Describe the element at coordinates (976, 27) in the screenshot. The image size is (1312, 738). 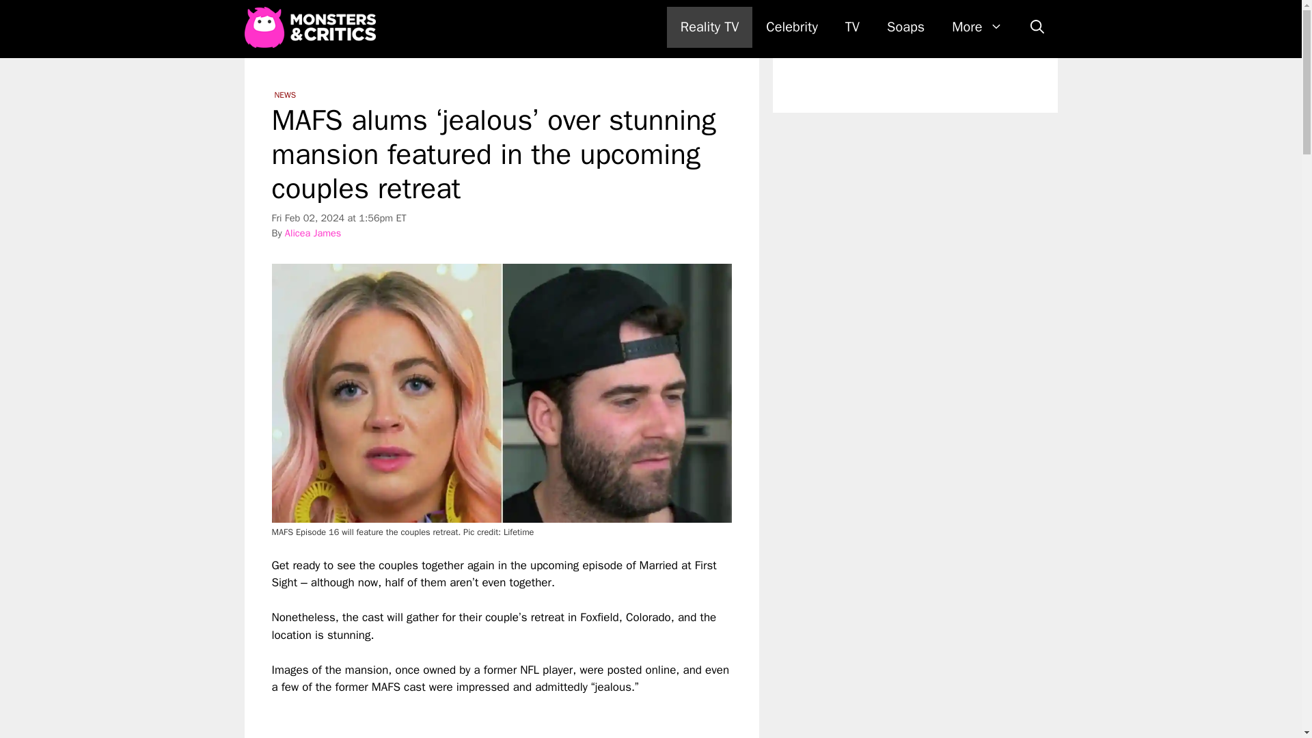
I see `More` at that location.